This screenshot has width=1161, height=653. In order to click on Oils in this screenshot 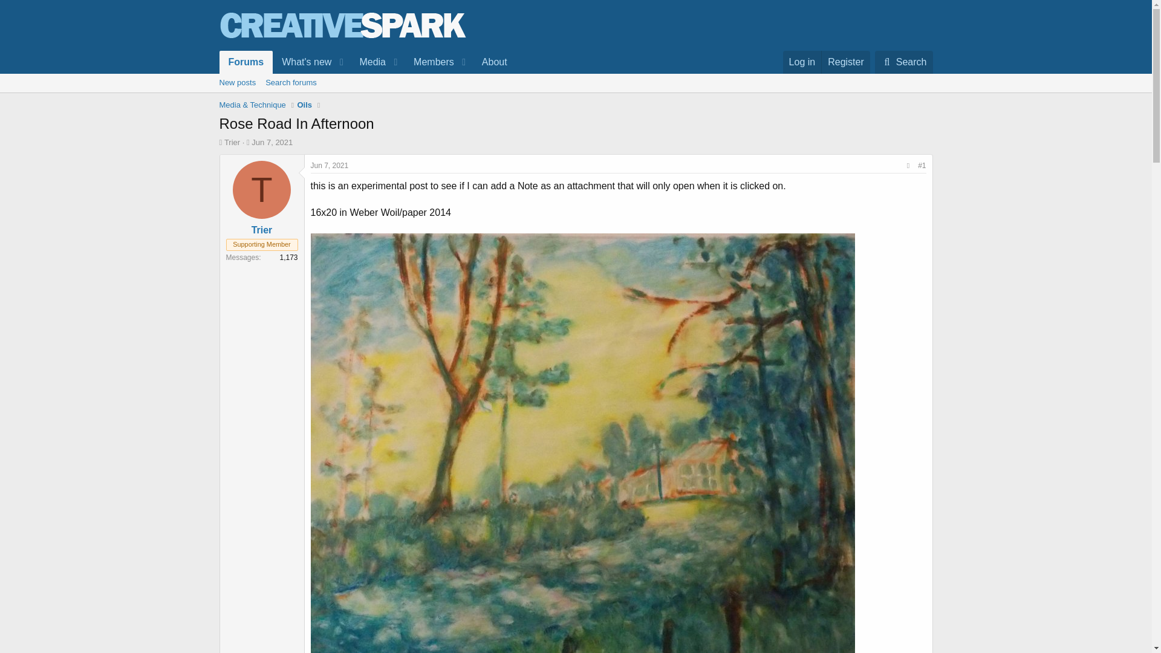, I will do `click(272, 142)`.